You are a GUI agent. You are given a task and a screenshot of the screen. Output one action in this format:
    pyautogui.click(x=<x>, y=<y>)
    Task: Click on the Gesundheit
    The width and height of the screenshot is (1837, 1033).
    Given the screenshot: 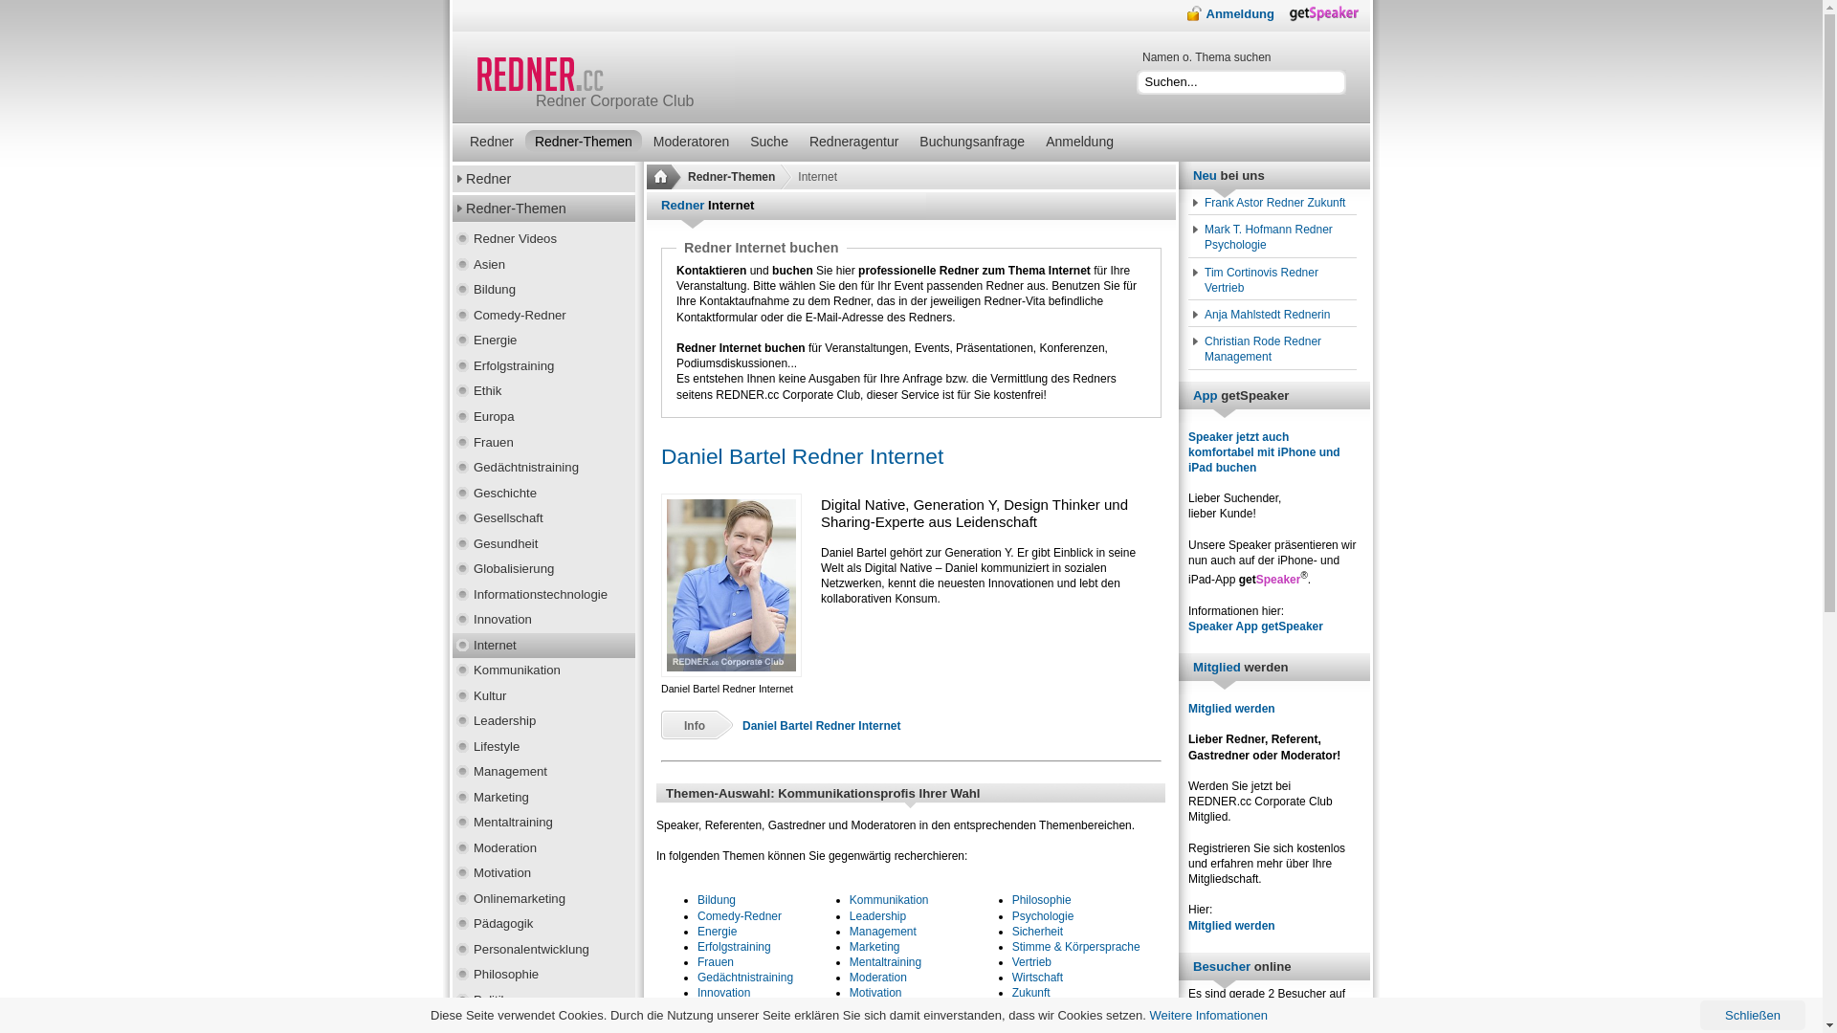 What is the action you would take?
    pyautogui.click(x=543, y=545)
    